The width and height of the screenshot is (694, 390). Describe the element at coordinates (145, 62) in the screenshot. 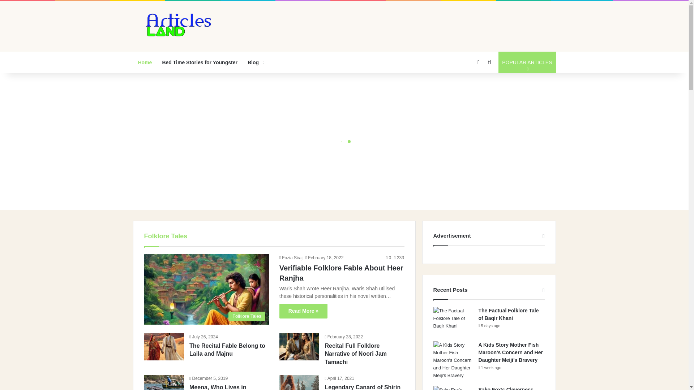

I see `The Recital Fable Belong to Laila and Majnu` at that location.